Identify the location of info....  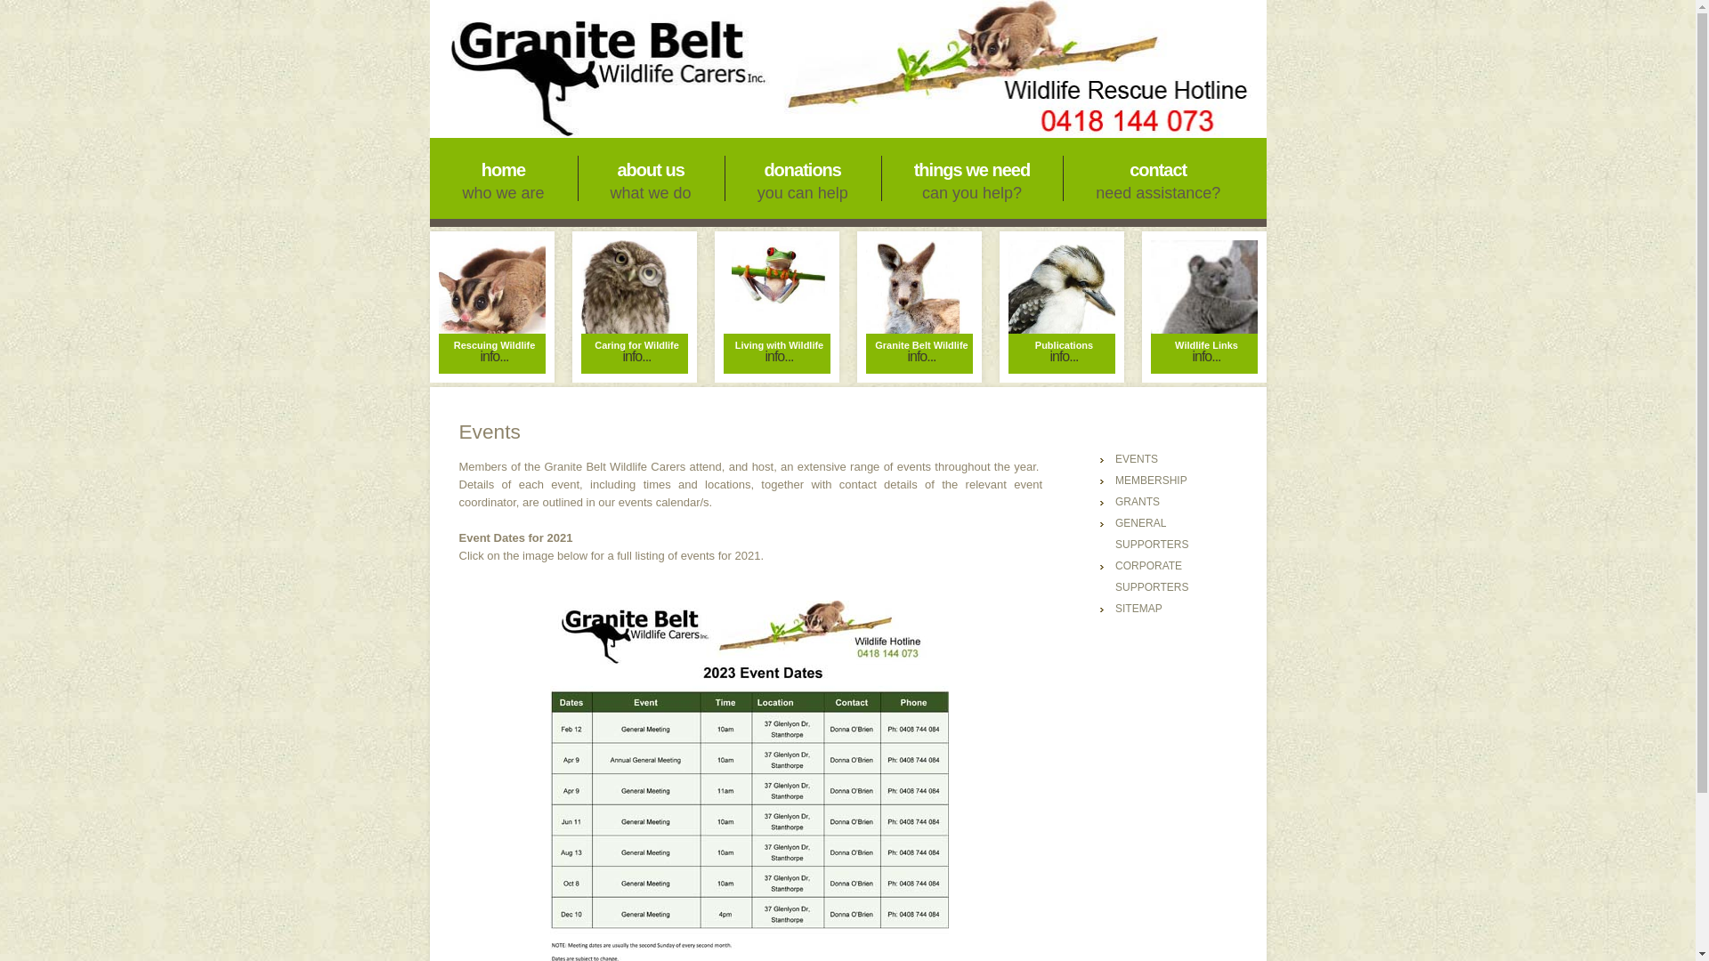
(932, 356).